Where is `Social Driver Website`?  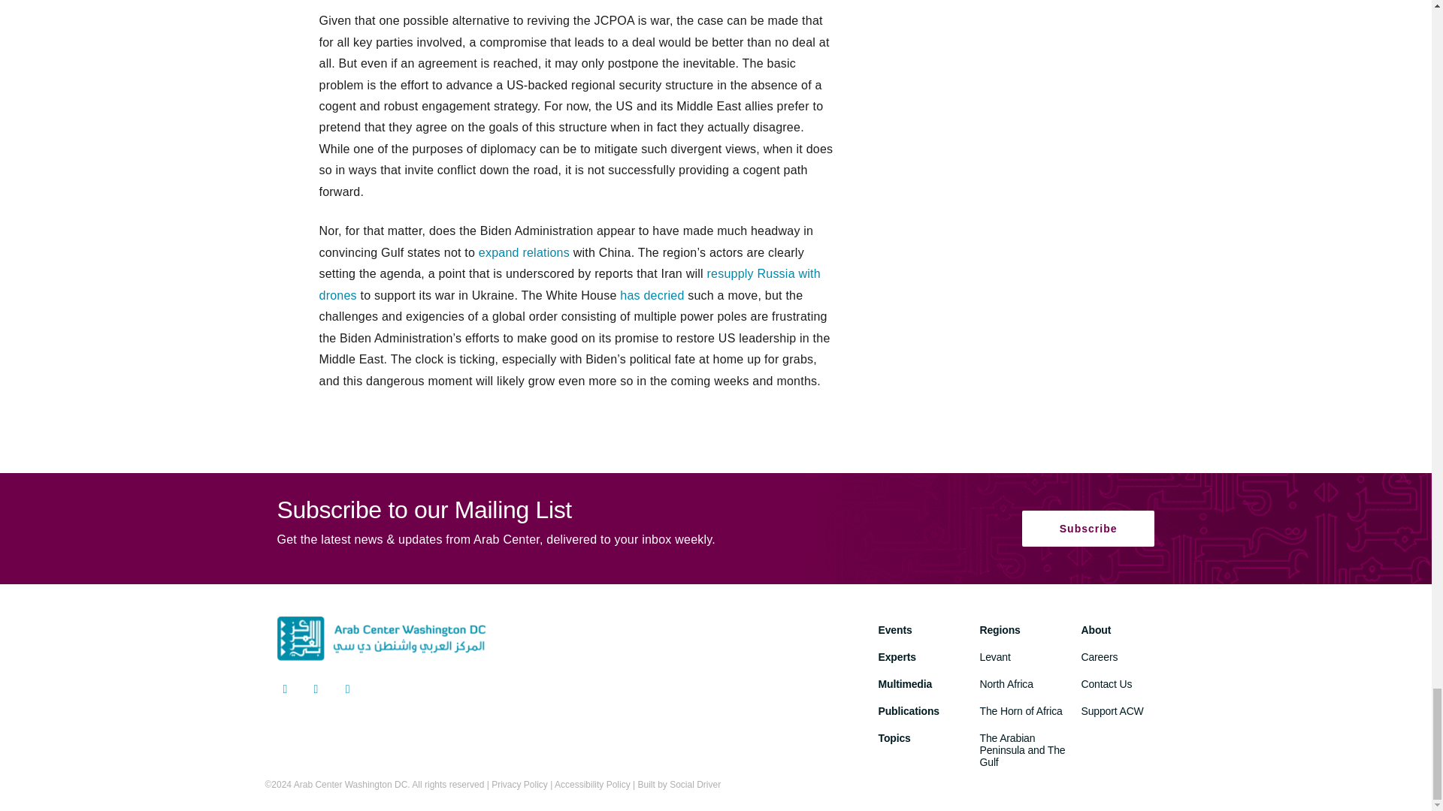
Social Driver Website is located at coordinates (694, 784).